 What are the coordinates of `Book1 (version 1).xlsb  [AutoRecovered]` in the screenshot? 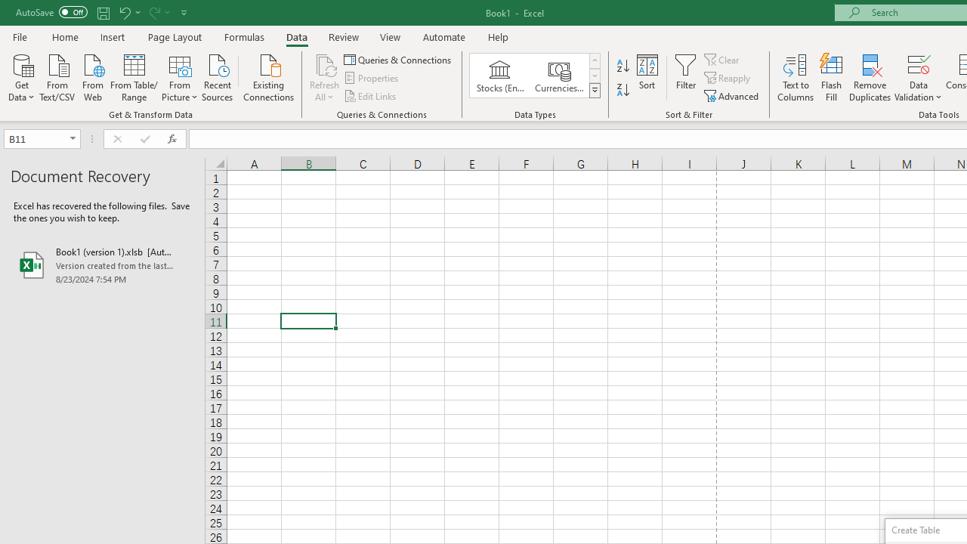 It's located at (103, 264).